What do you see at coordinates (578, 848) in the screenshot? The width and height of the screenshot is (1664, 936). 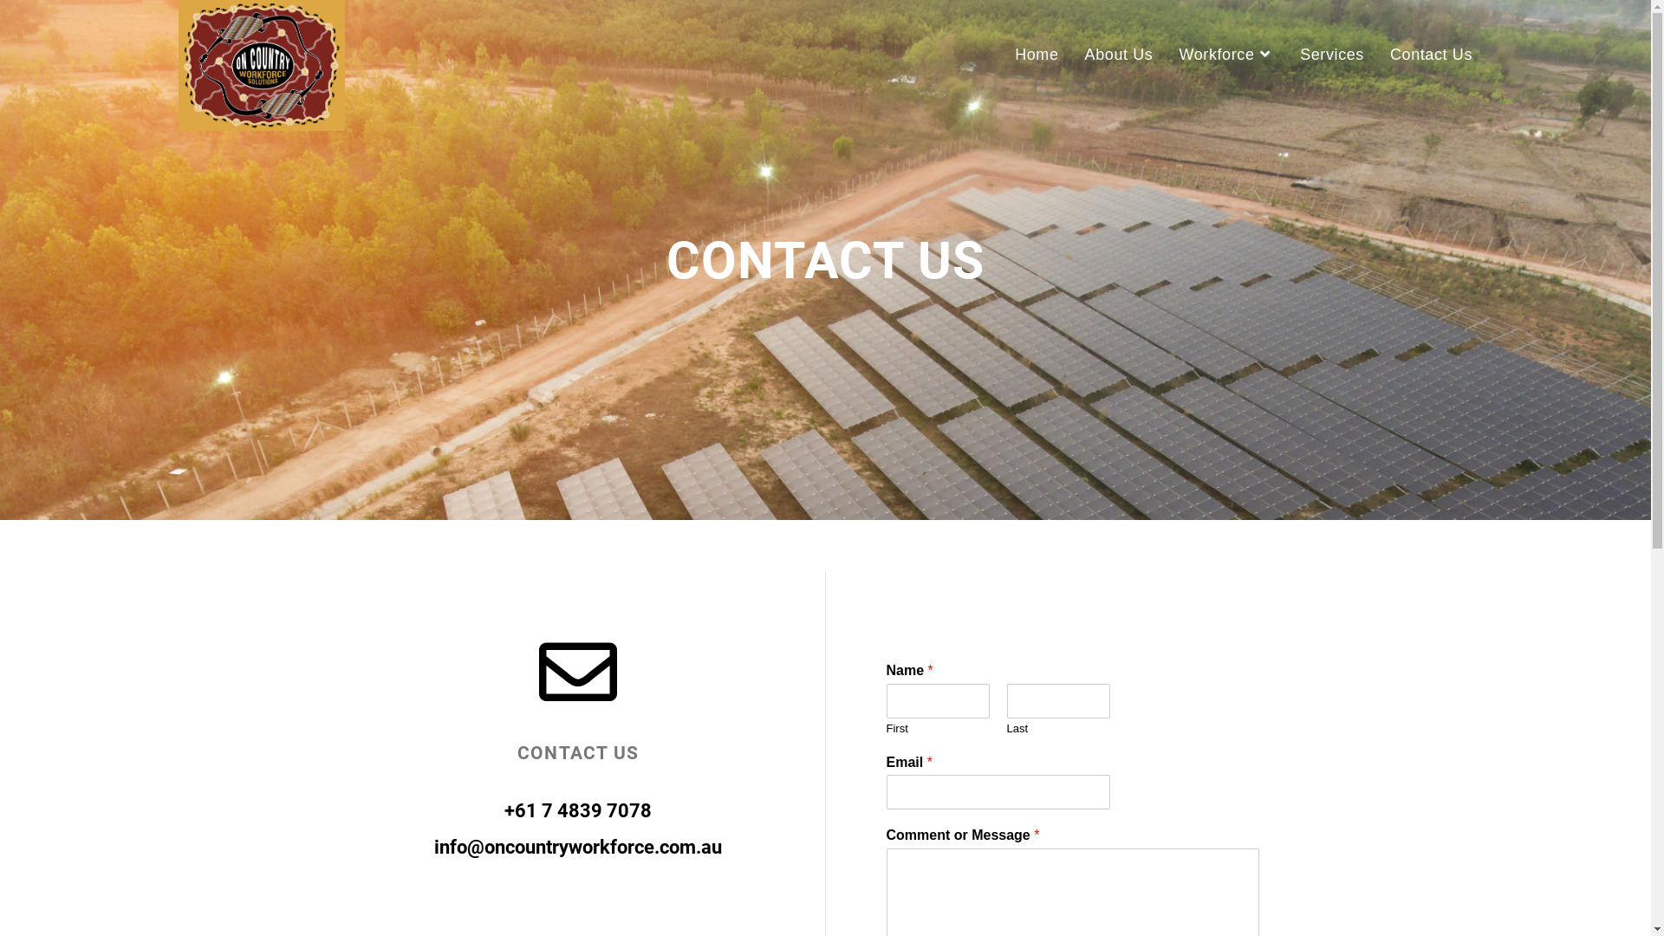 I see `info@oncountryworkforce.com.au` at bounding box center [578, 848].